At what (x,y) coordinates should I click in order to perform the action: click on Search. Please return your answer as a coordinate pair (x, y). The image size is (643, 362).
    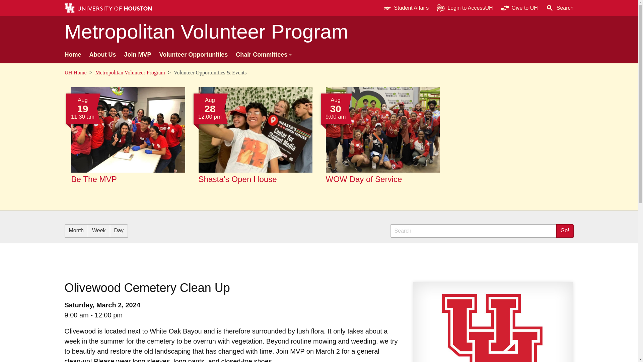
    Looking at the image, I should click on (473, 231).